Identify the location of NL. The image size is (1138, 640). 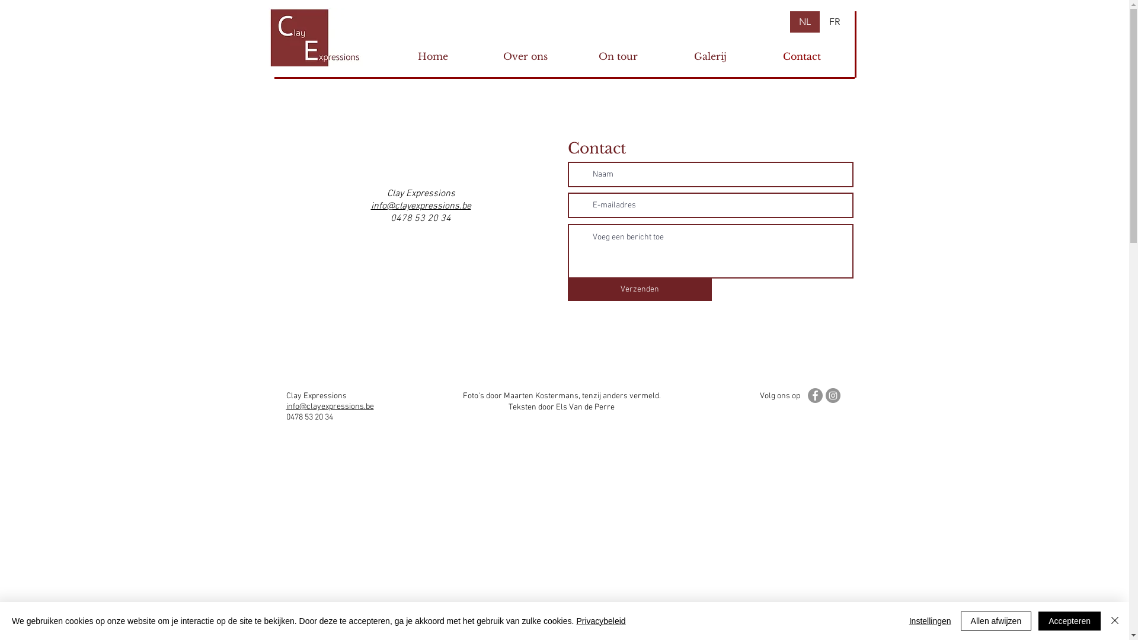
(805, 22).